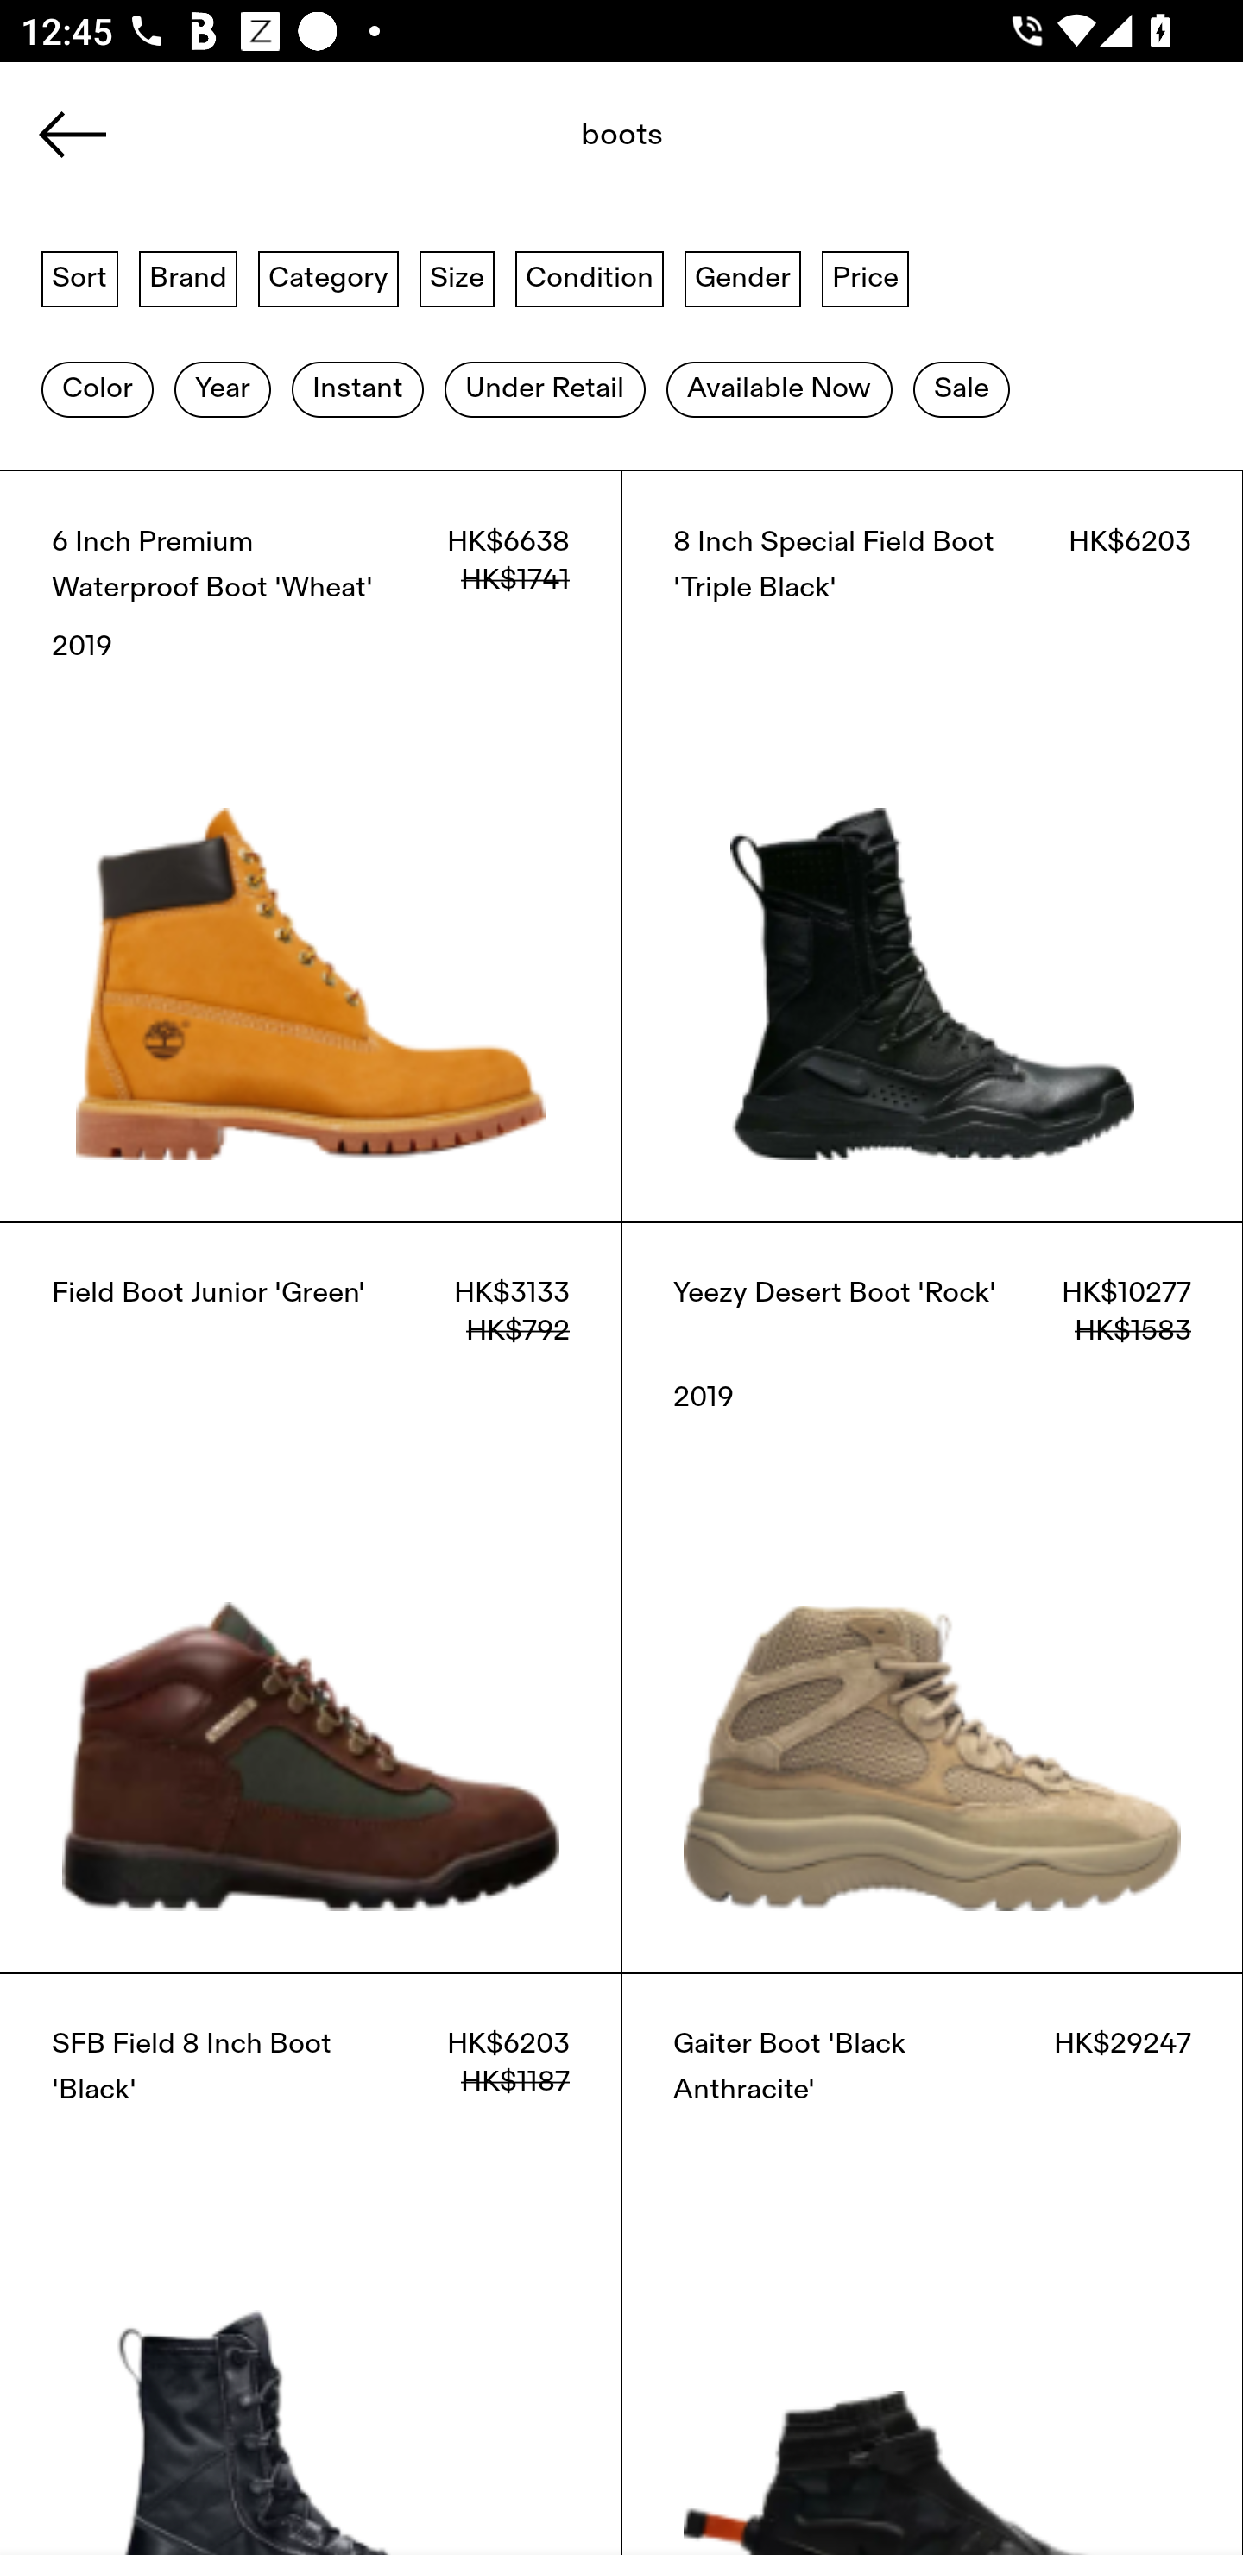 Image resolution: width=1243 pixels, height=2555 pixels. What do you see at coordinates (589, 277) in the screenshot?
I see `Condition` at bounding box center [589, 277].